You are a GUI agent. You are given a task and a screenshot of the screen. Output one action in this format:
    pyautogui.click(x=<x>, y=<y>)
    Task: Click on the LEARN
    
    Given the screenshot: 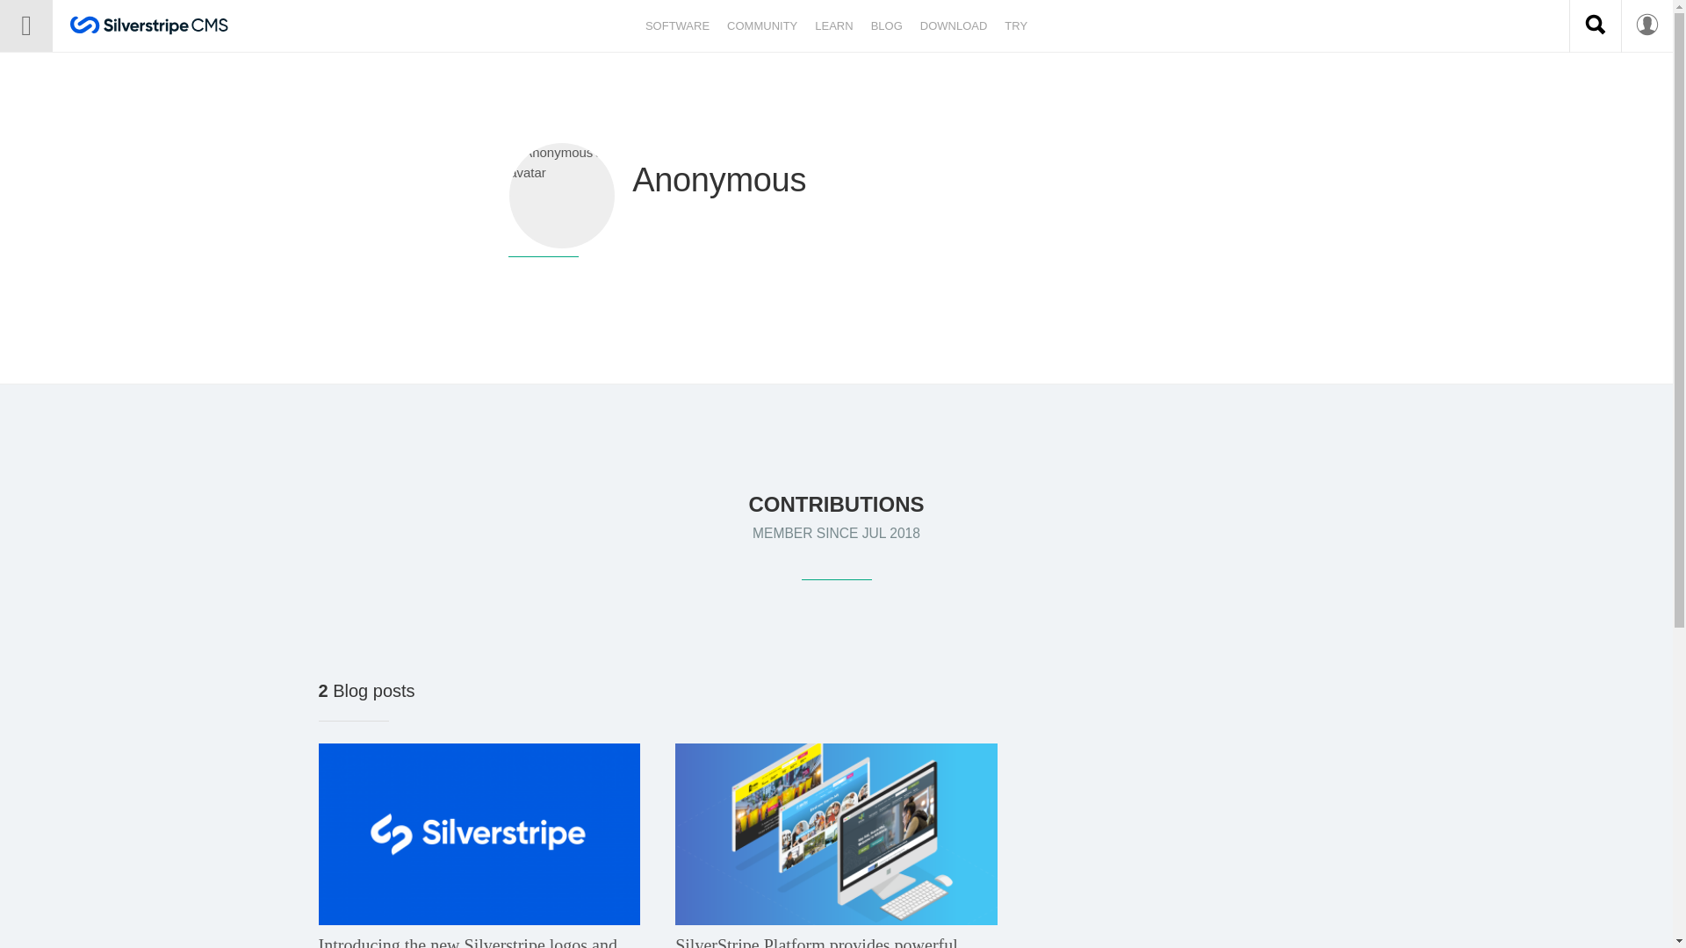 What is the action you would take?
    pyautogui.click(x=833, y=26)
    